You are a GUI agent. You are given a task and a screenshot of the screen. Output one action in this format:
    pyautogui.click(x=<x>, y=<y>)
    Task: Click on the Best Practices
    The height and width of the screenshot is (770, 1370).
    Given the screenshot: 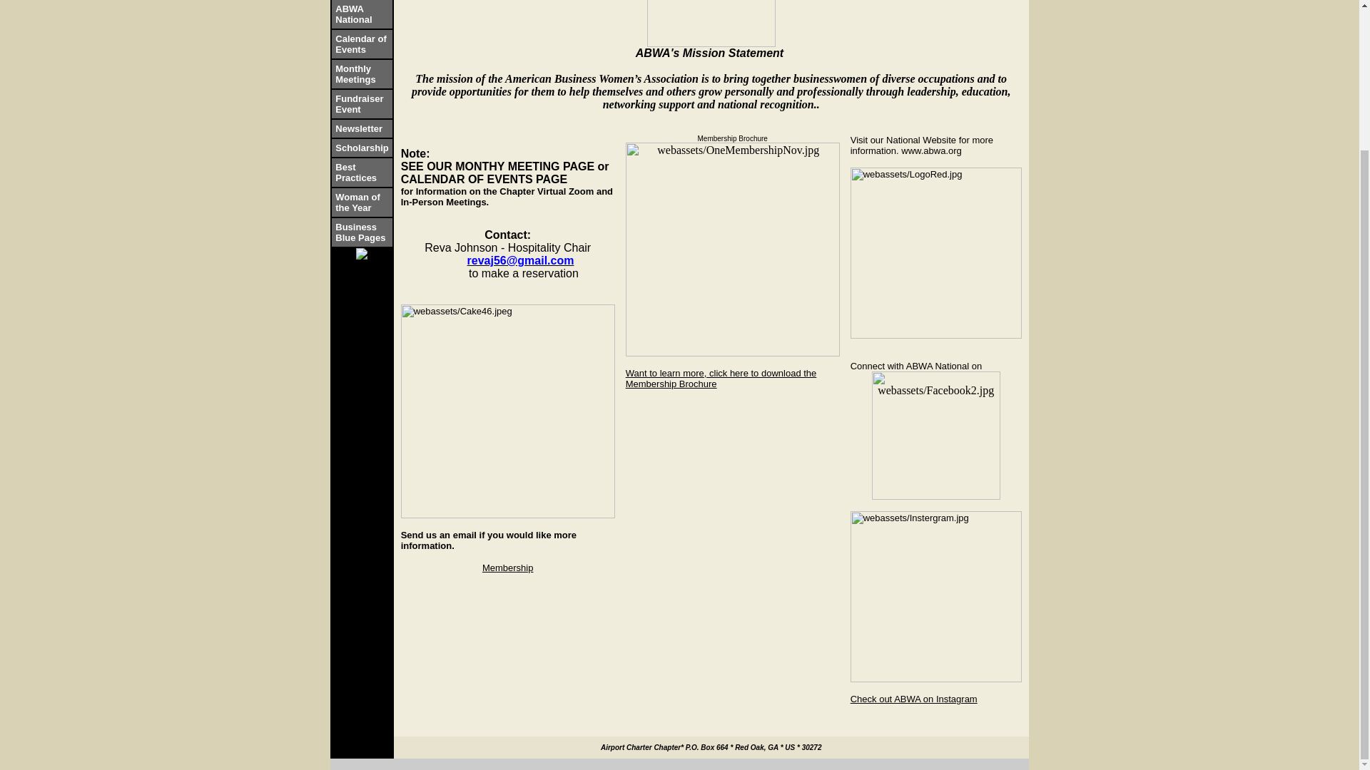 What is the action you would take?
    pyautogui.click(x=356, y=171)
    